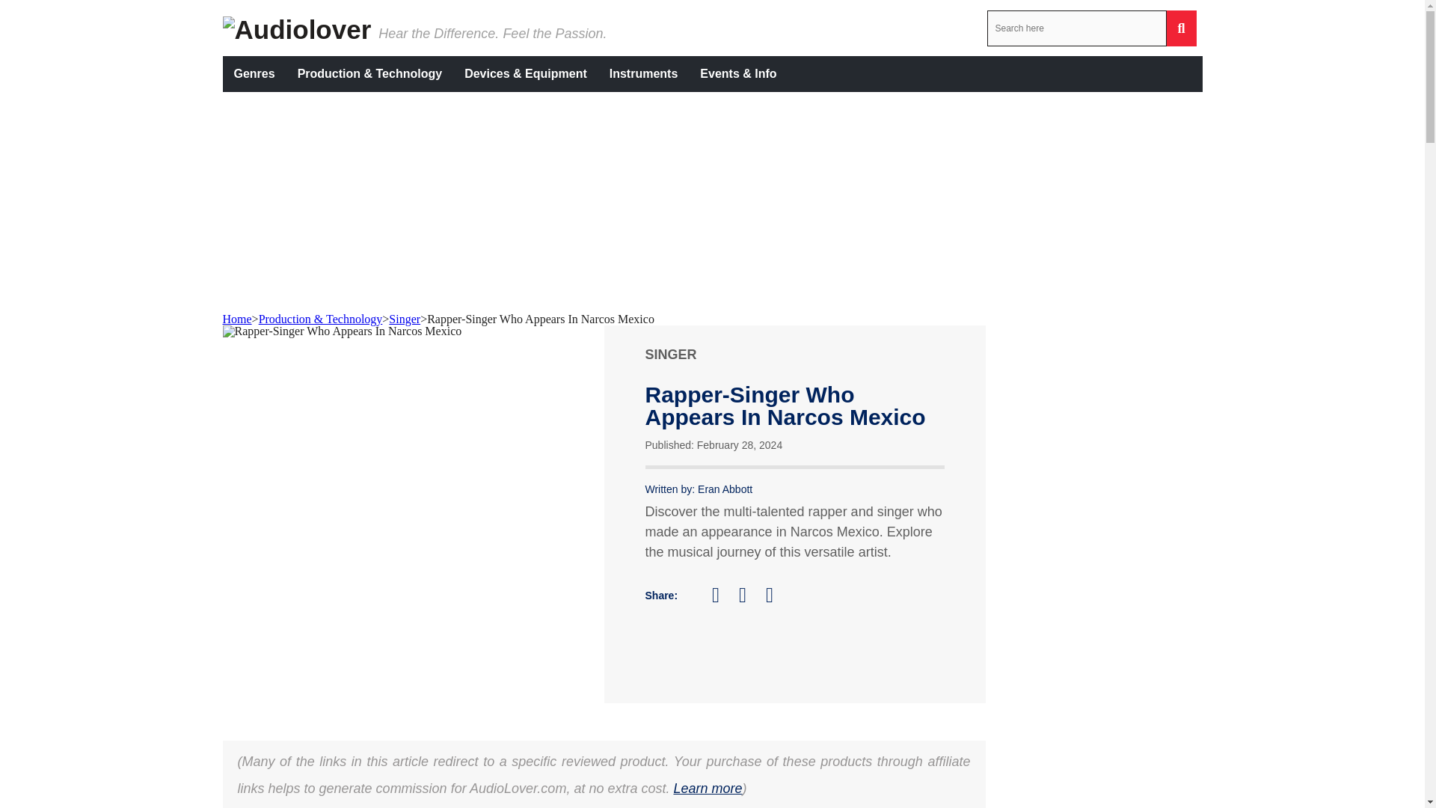  I want to click on Share on Pinterest, so click(749, 595).